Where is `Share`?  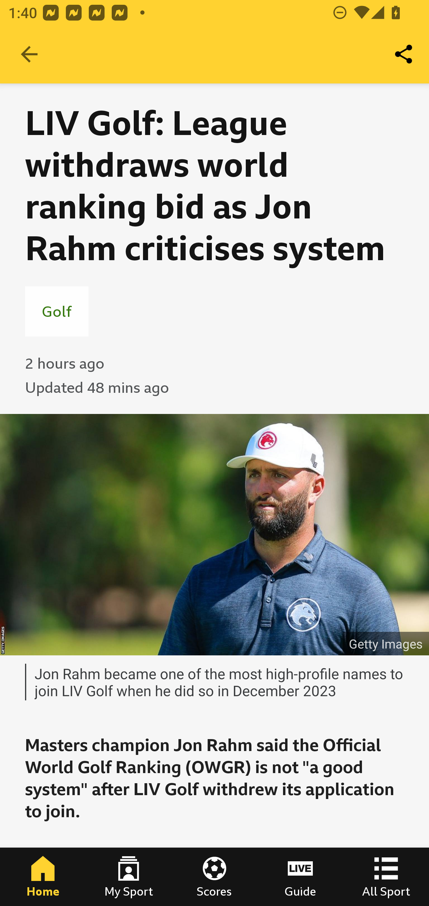
Share is located at coordinates (404, 54).